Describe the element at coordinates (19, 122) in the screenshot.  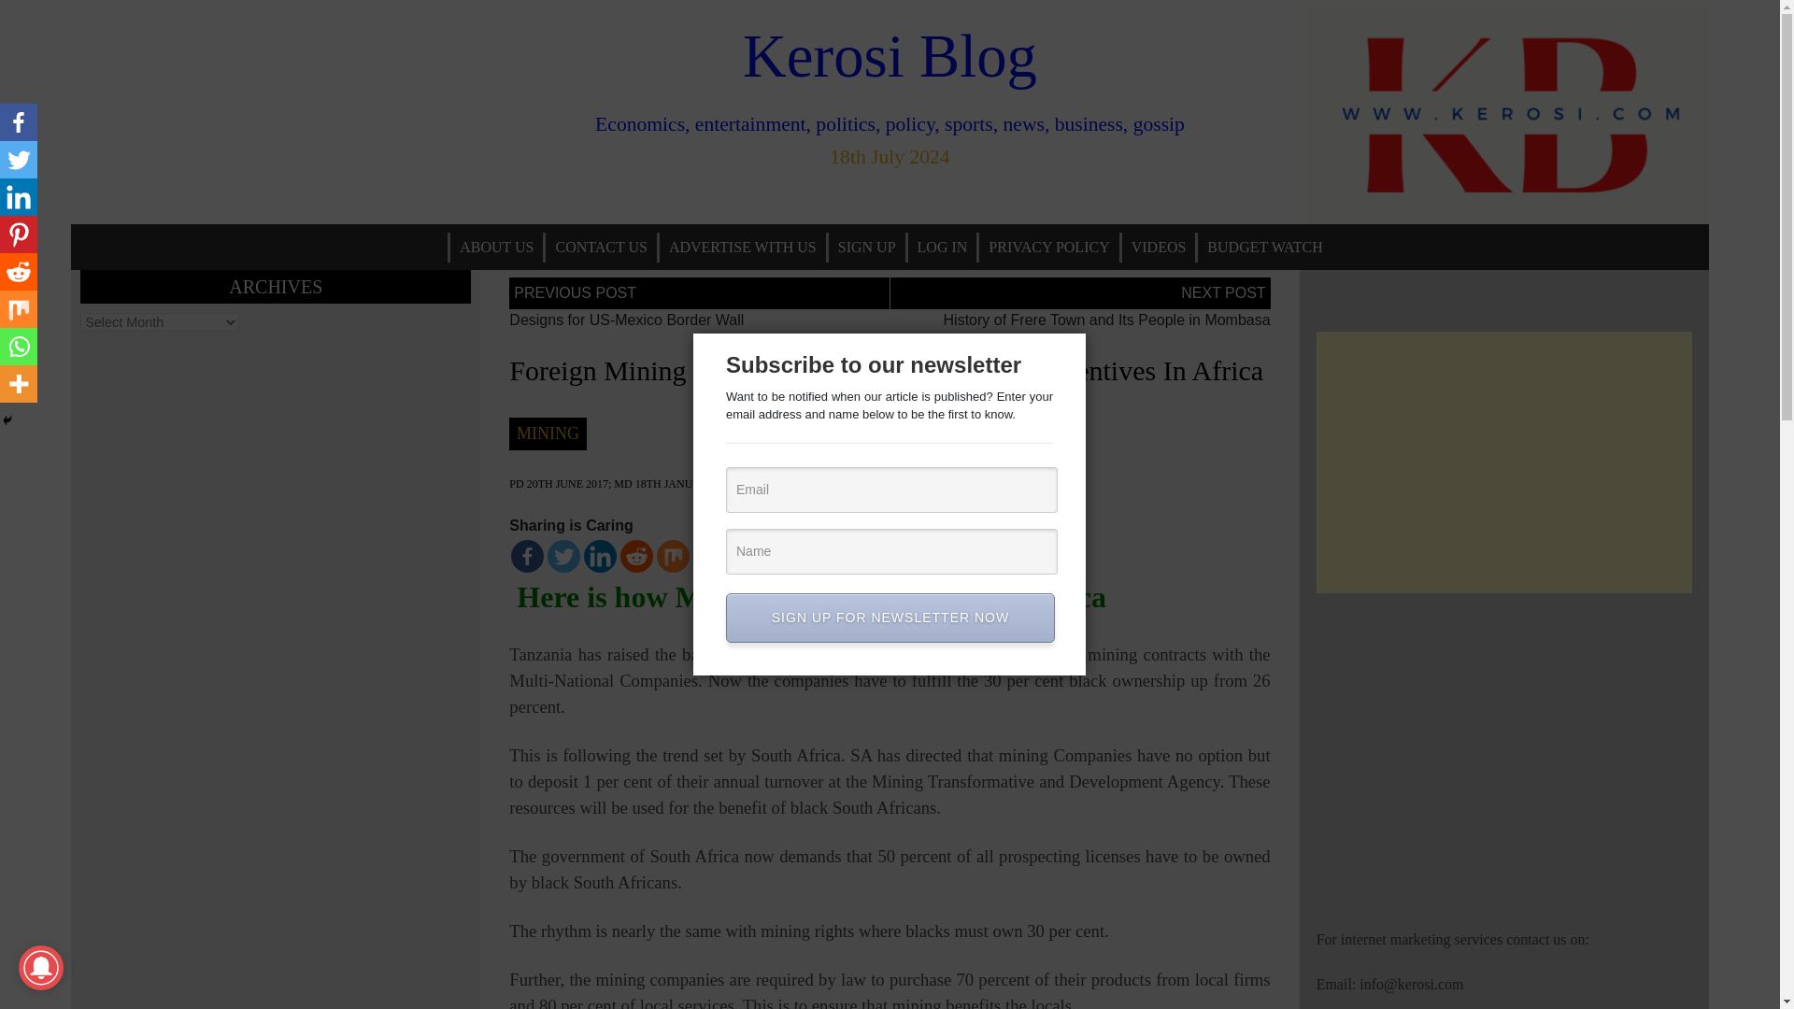
I see `Facebook` at that location.